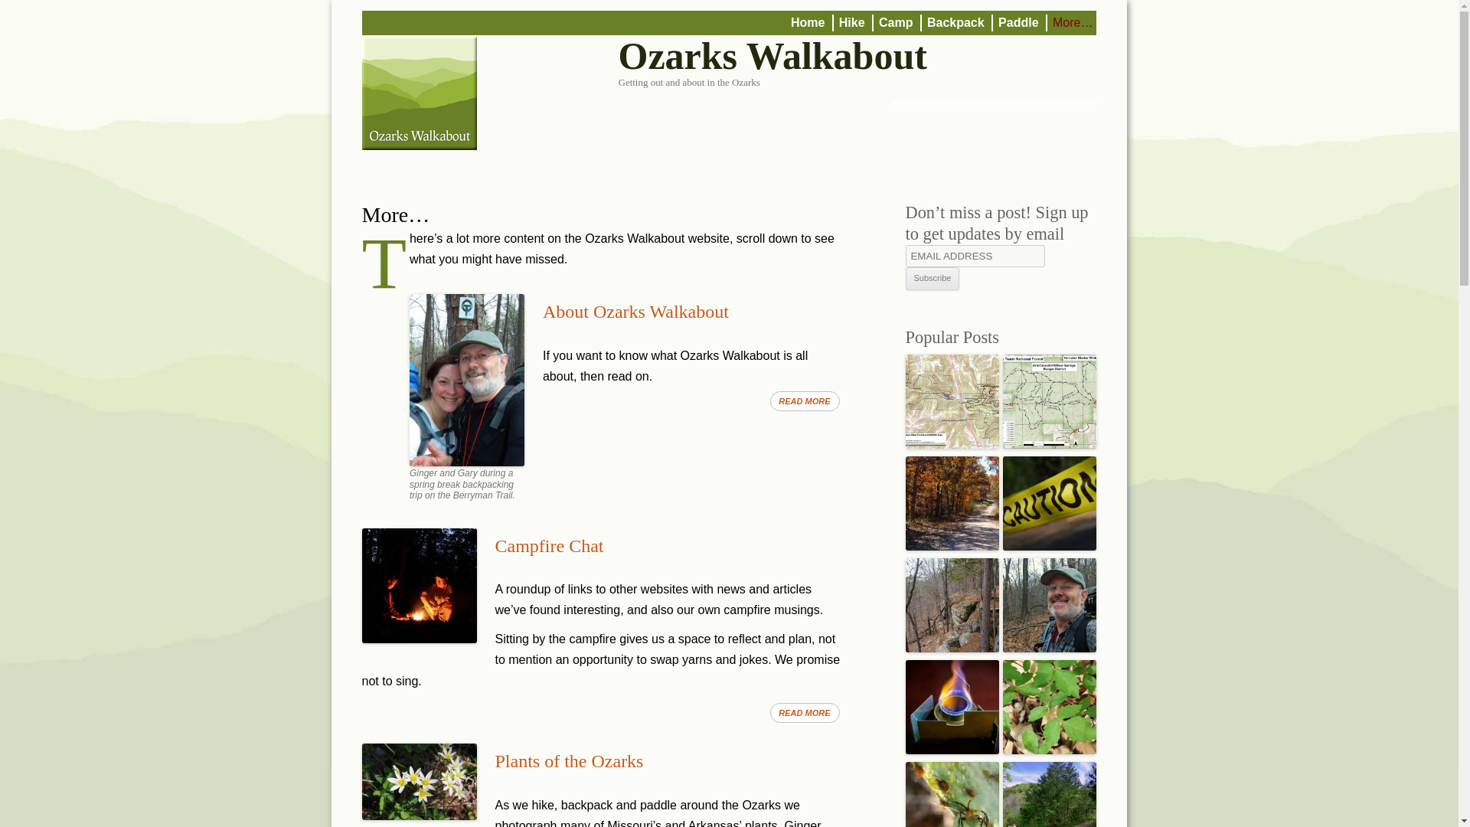  Describe the element at coordinates (933, 279) in the screenshot. I see `Subscribe` at that location.